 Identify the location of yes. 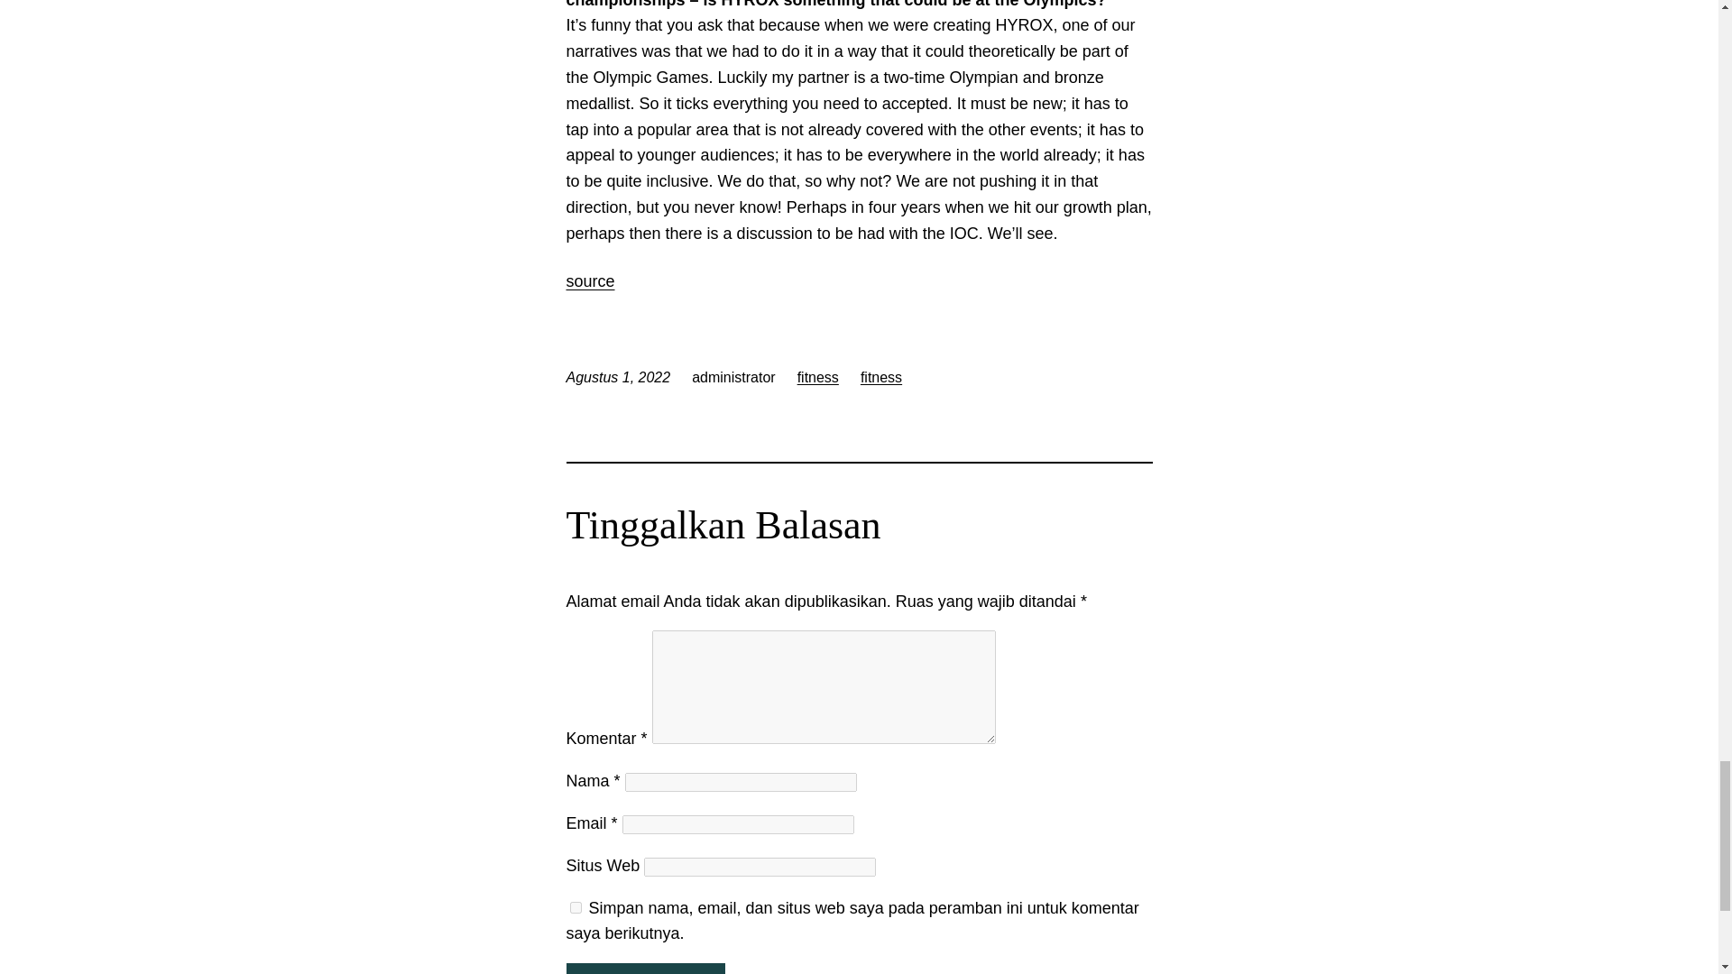
(576, 907).